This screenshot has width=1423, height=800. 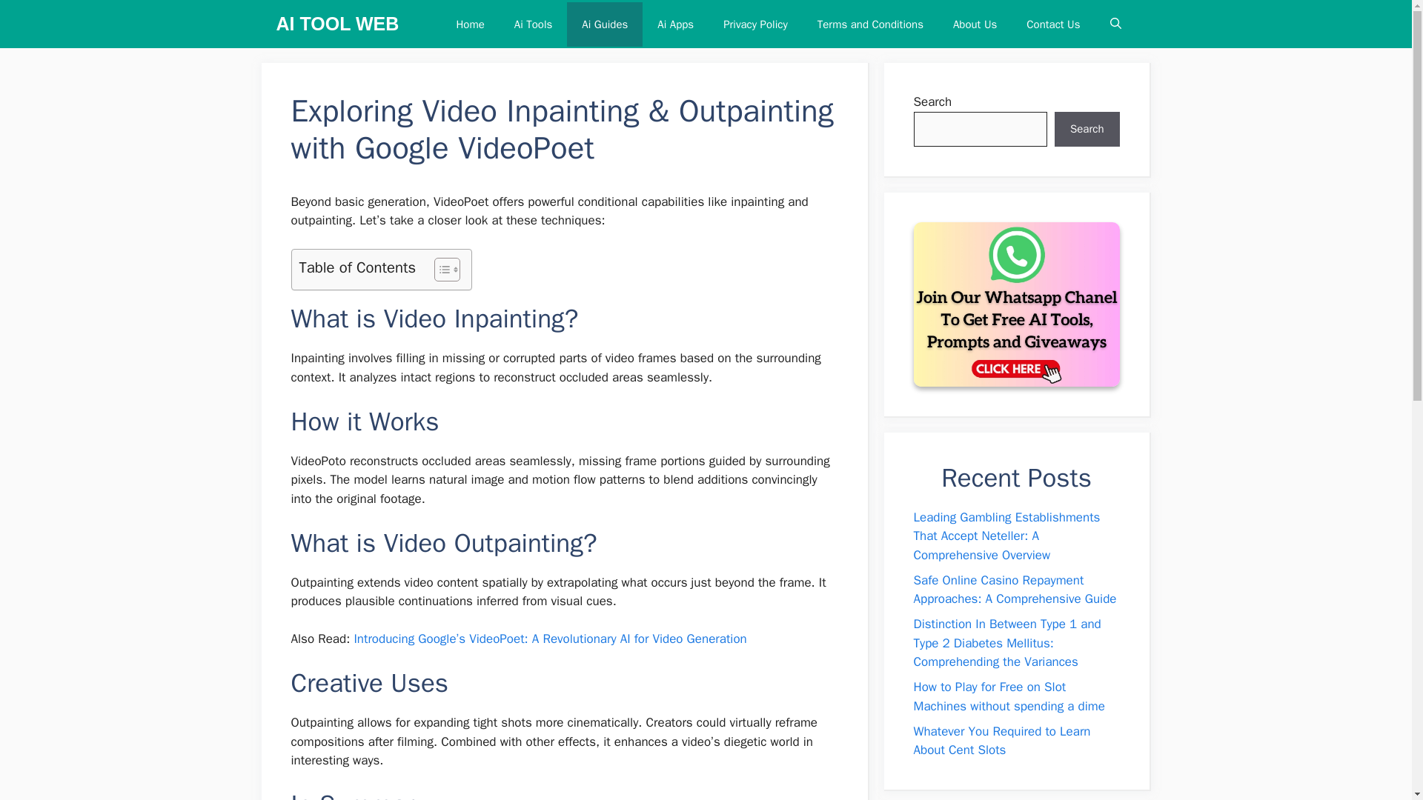 I want to click on Privacy Policy, so click(x=755, y=24).